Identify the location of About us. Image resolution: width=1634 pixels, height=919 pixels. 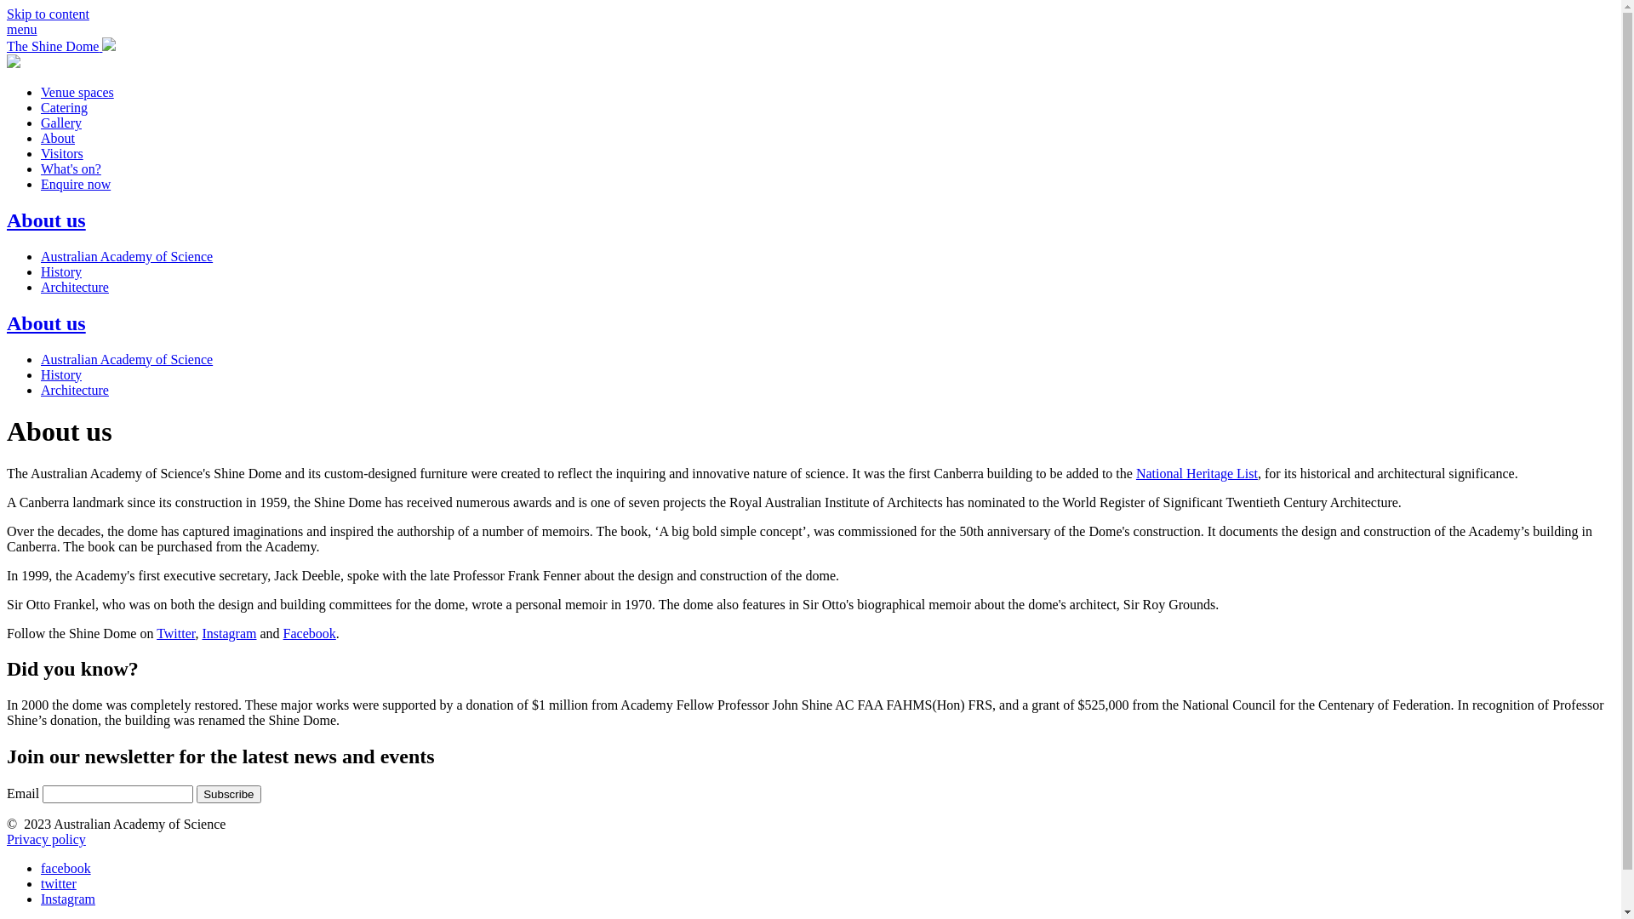
(46, 323).